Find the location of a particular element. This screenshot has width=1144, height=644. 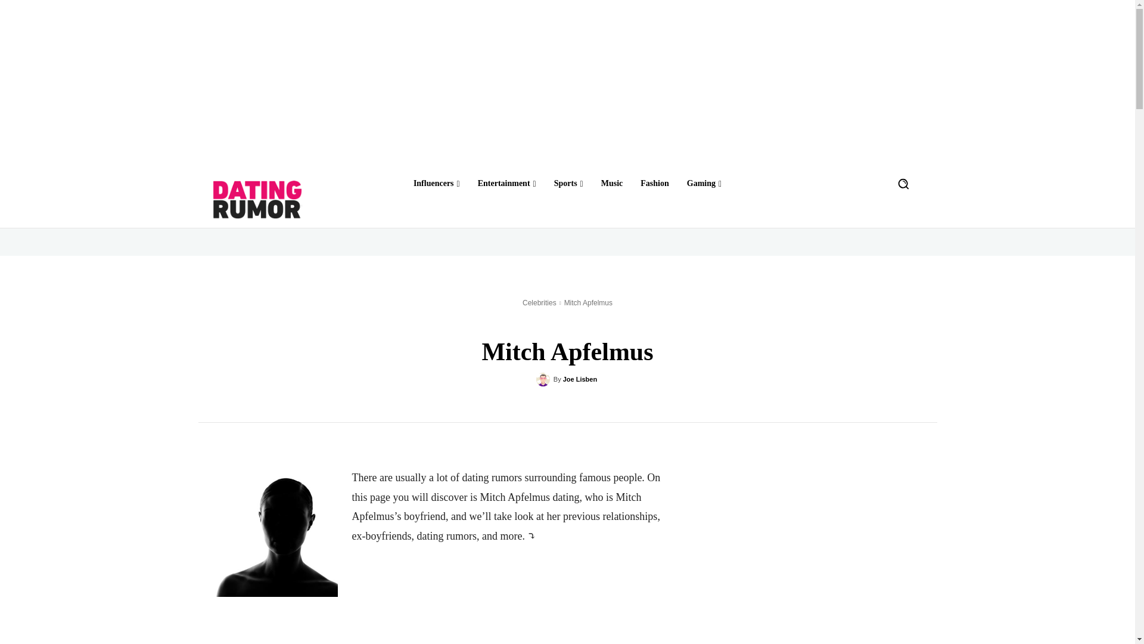

Fashion is located at coordinates (654, 183).